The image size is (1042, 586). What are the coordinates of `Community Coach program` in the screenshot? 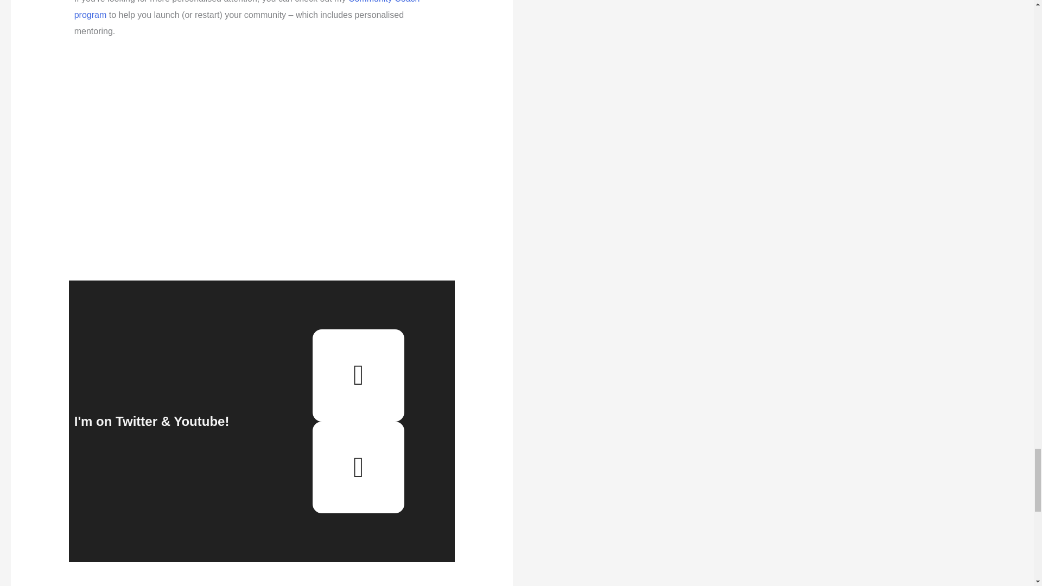 It's located at (246, 10).